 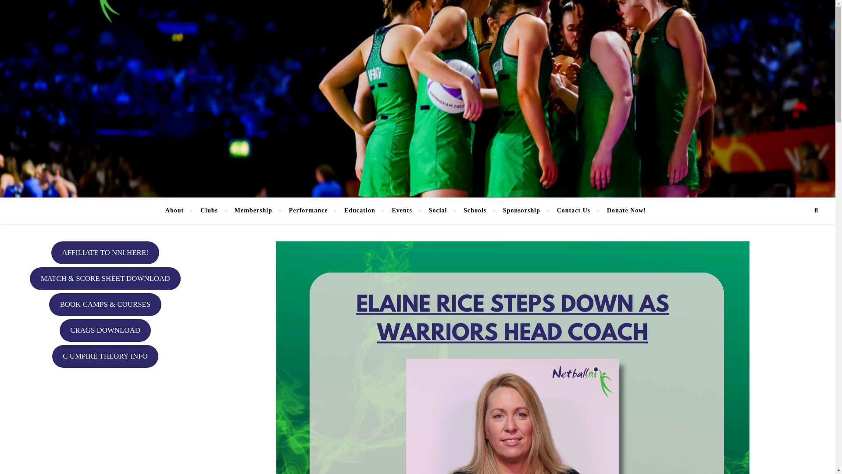 I want to click on About, so click(x=178, y=211).